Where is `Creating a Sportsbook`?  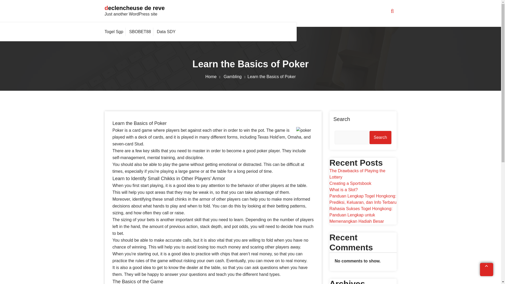
Creating a Sportsbook is located at coordinates (350, 184).